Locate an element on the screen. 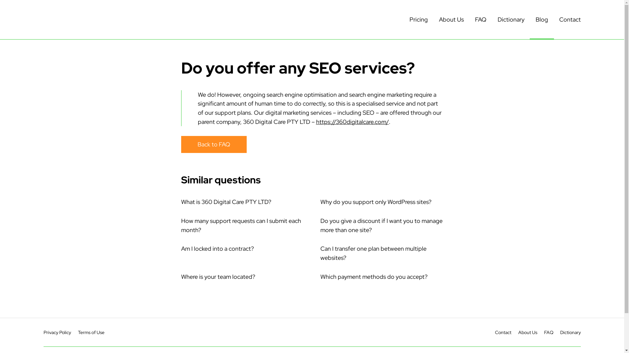 Image resolution: width=629 pixels, height=353 pixels. 360WebCare is located at coordinates (92, 20).